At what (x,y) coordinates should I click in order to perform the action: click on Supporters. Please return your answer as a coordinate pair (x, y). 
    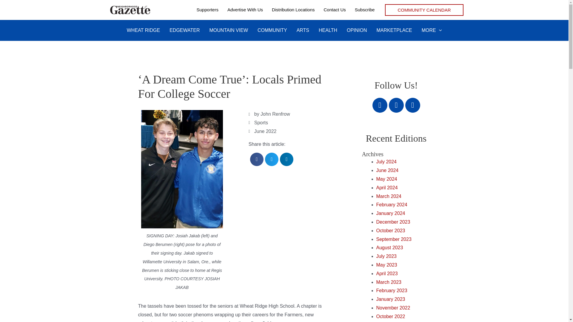
    Looking at the image, I should click on (207, 10).